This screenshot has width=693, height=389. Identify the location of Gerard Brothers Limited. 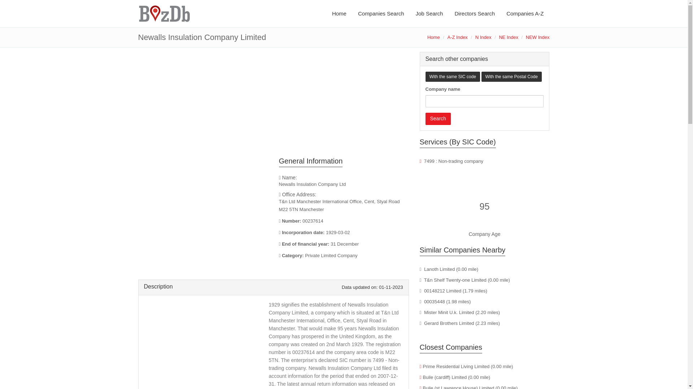
(449, 323).